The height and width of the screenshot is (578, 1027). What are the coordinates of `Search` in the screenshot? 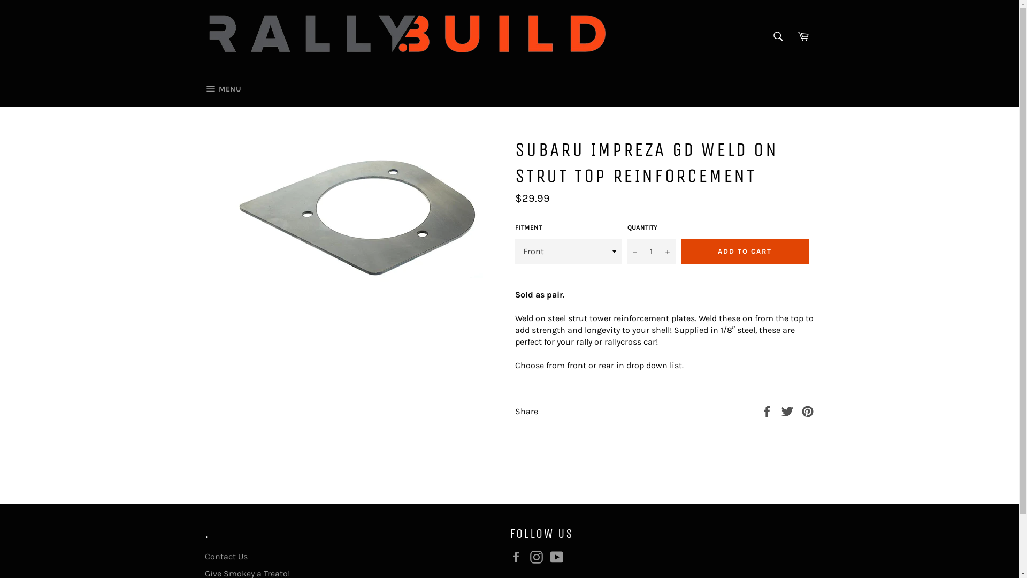 It's located at (778, 36).